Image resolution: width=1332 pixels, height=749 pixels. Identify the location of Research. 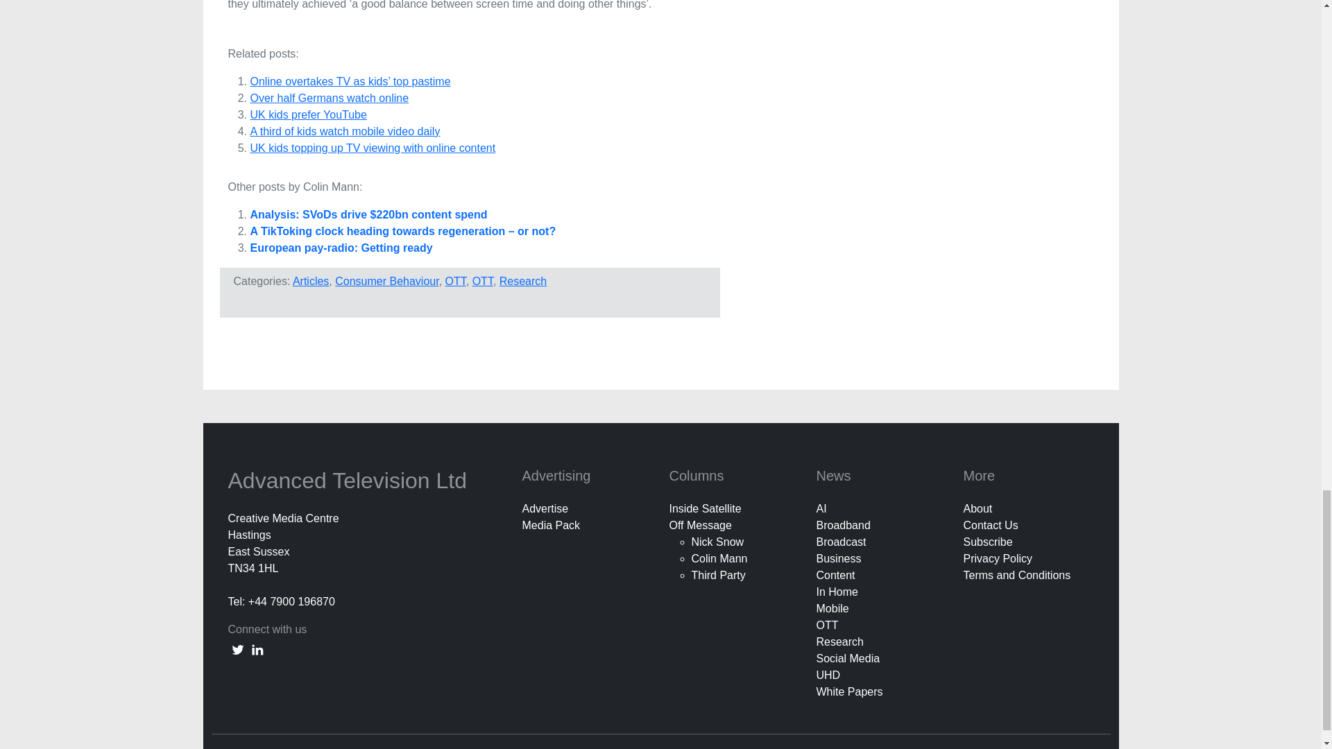
(523, 281).